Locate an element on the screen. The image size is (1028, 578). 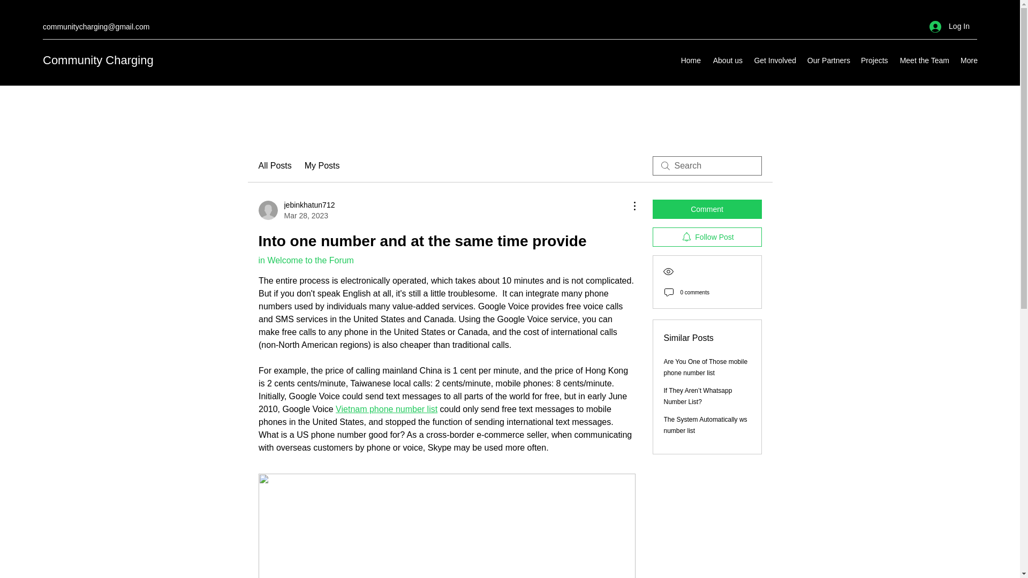
Our Partners is located at coordinates (691, 60).